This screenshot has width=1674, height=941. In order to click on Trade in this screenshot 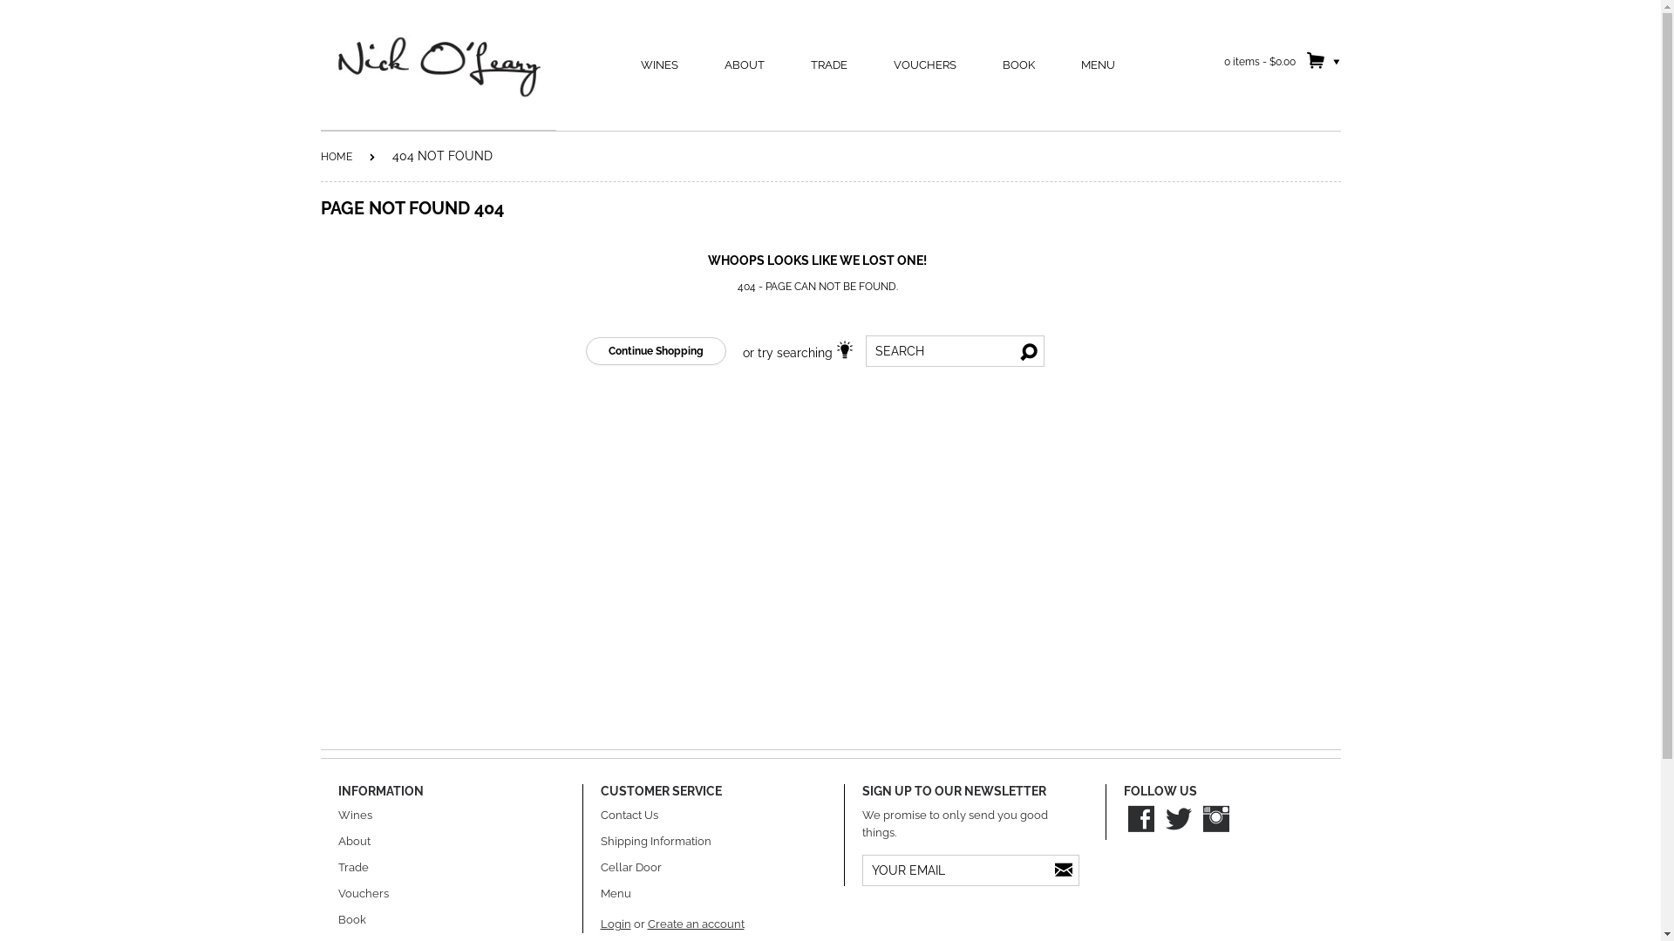, I will do `click(354, 868)`.